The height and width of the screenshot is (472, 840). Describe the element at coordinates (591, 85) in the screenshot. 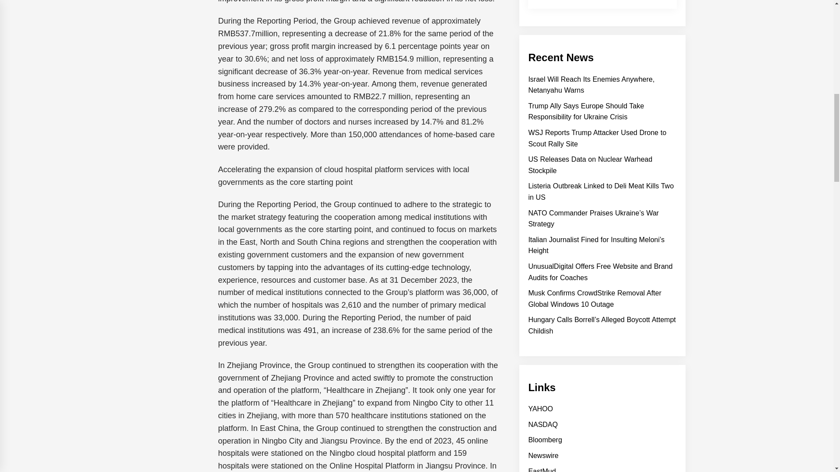

I see `Israel Will Reach Its Enemies Anywhere, Netanyahu Warns` at that location.